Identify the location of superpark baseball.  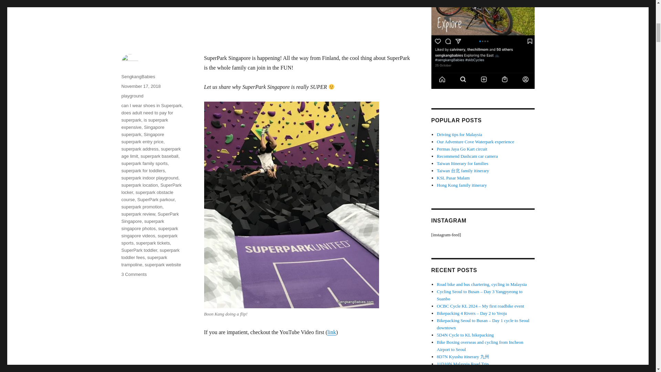
(159, 156).